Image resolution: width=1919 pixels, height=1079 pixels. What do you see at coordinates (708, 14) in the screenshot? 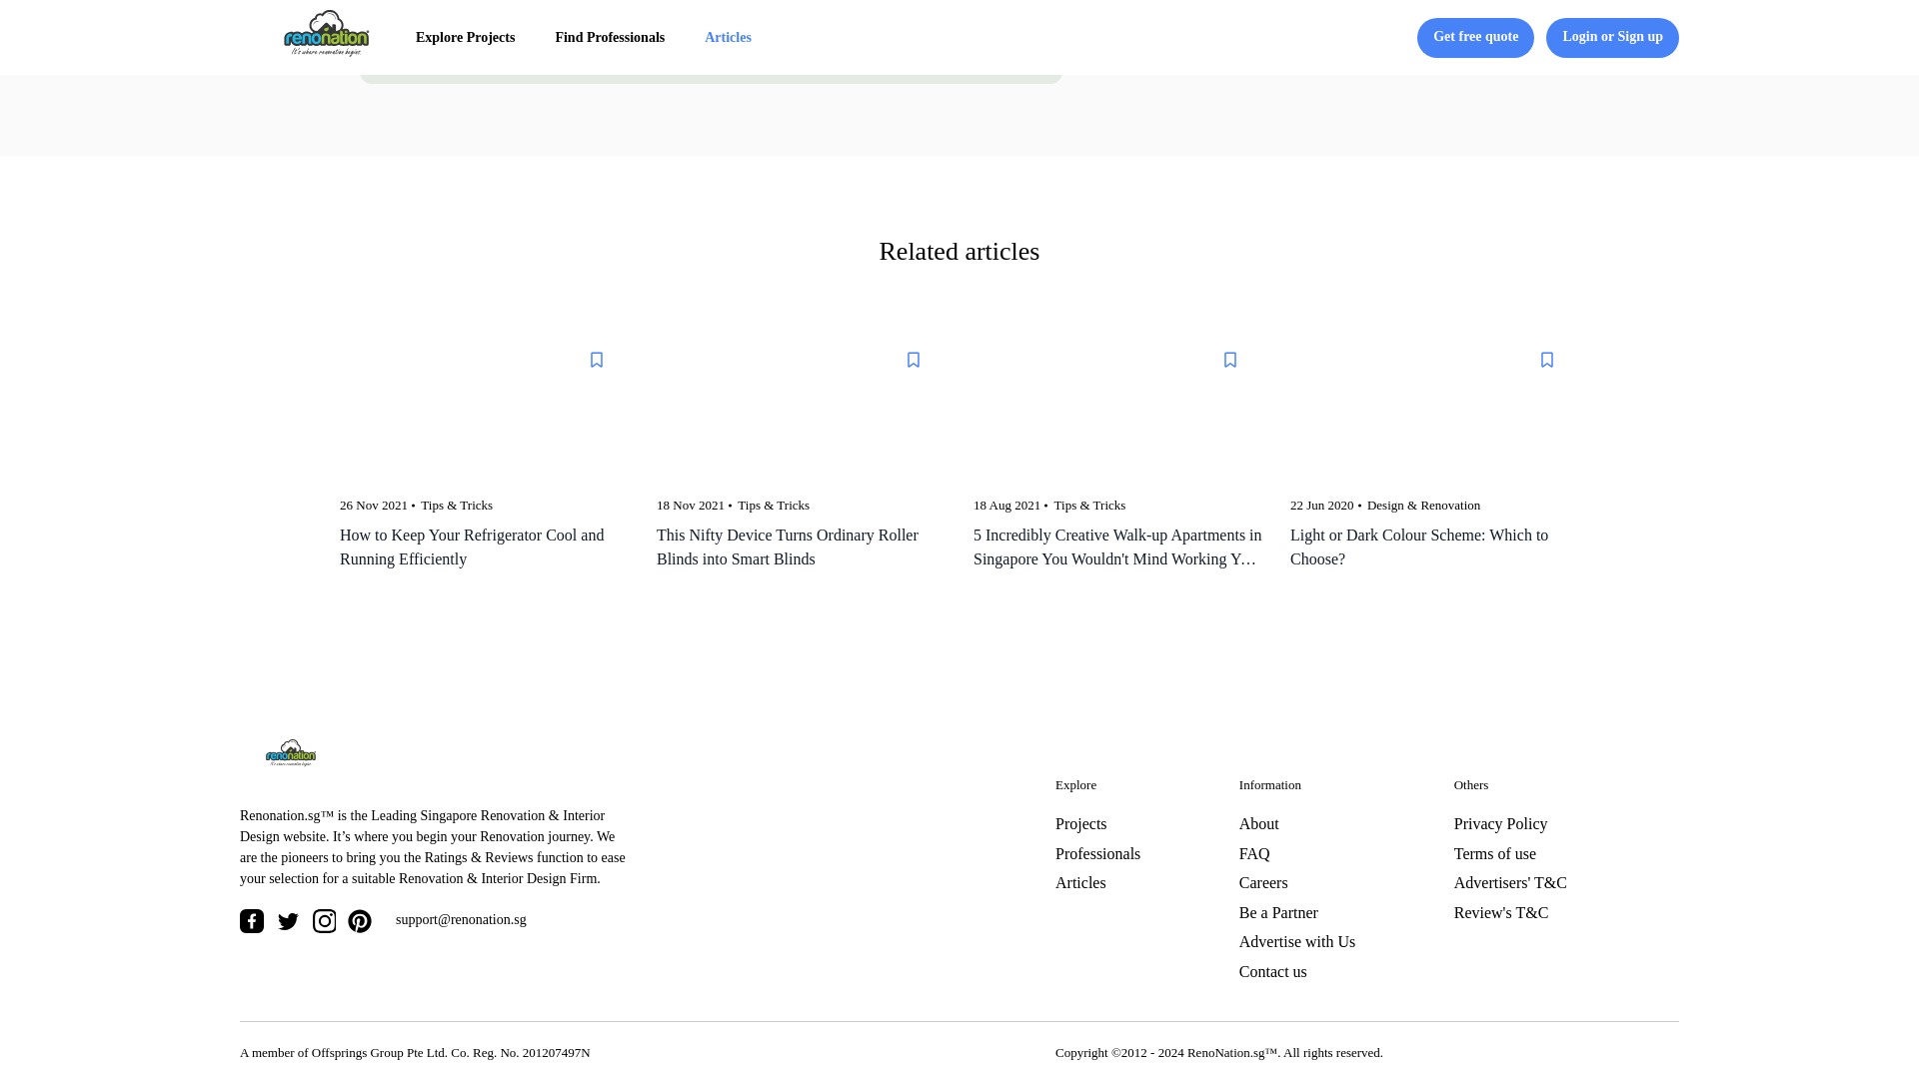
I see `Get a free quote` at bounding box center [708, 14].